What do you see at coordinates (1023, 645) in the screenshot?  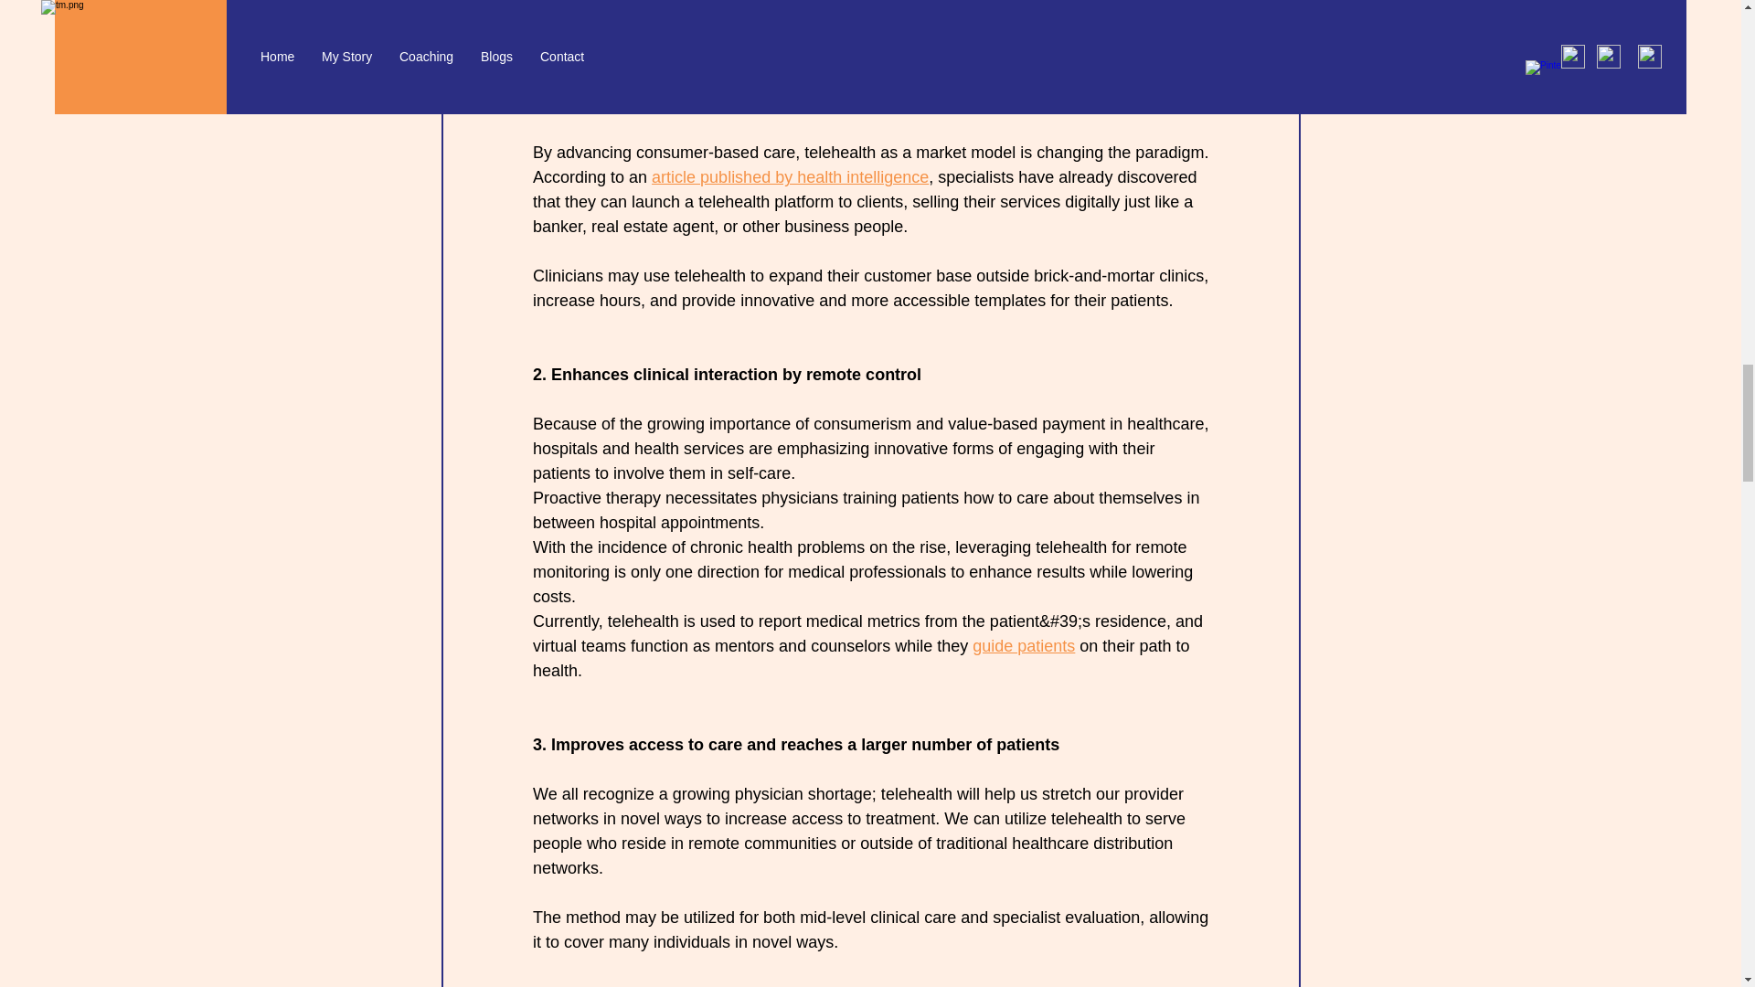 I see `guide patients` at bounding box center [1023, 645].